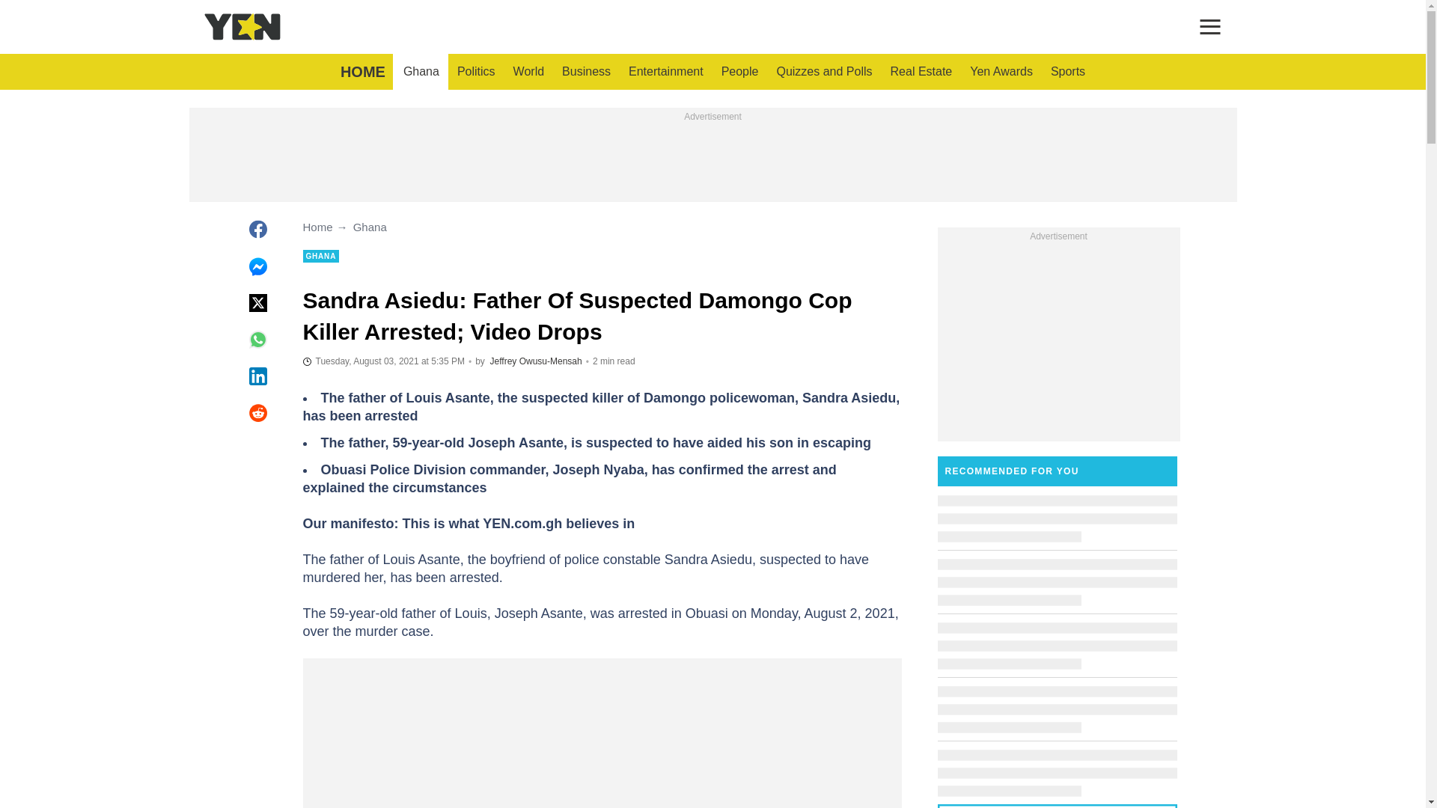  What do you see at coordinates (1067, 72) in the screenshot?
I see `Sports` at bounding box center [1067, 72].